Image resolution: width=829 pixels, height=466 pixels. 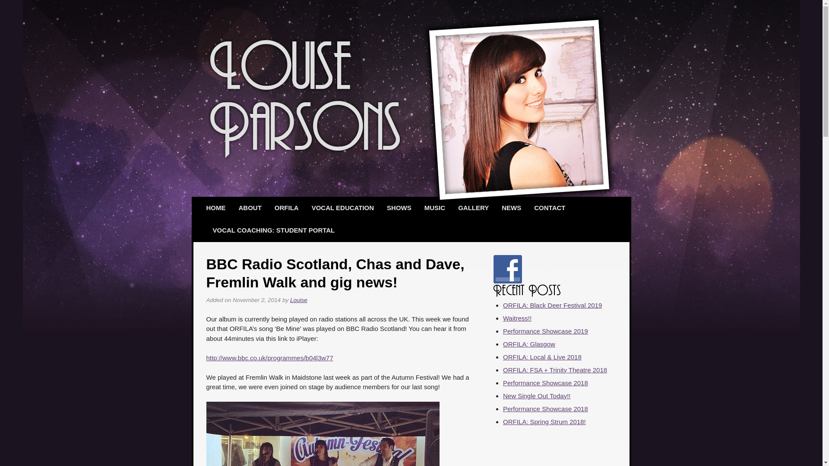 What do you see at coordinates (529, 344) in the screenshot?
I see `ORFILA: Glasgow` at bounding box center [529, 344].